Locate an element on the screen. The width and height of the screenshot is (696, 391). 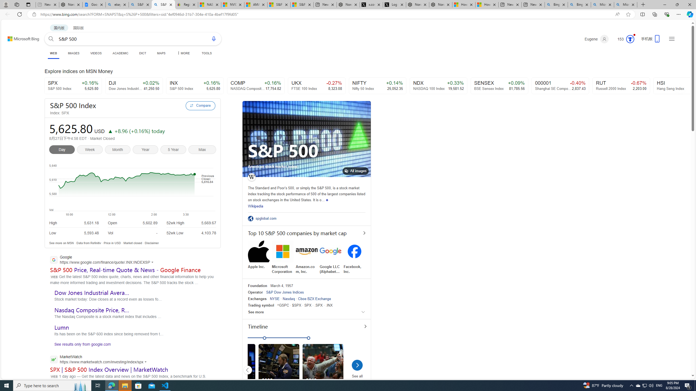
Max is located at coordinates (202, 150).